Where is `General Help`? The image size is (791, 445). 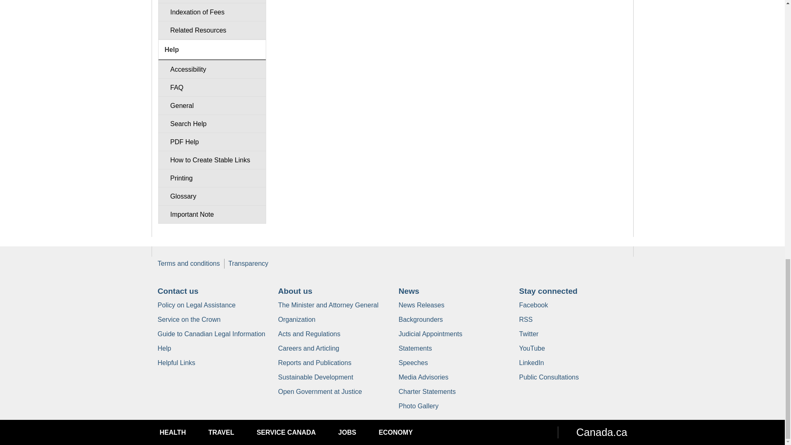
General Help is located at coordinates (212, 105).